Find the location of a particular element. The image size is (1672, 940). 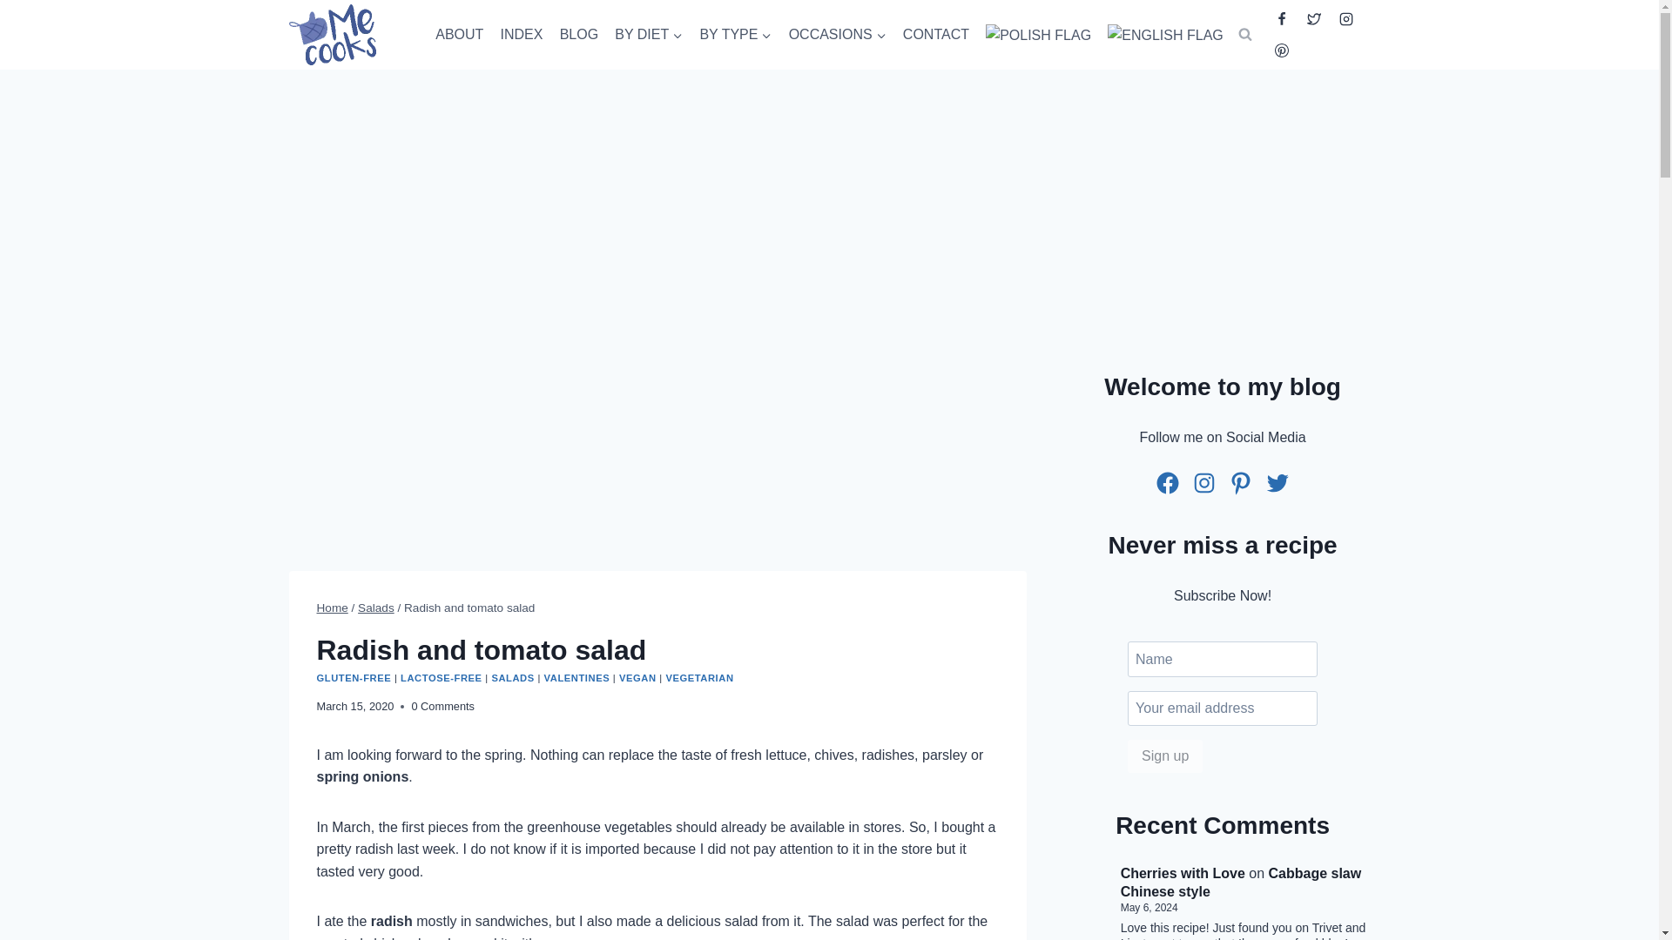

BY TYPE is located at coordinates (736, 35).